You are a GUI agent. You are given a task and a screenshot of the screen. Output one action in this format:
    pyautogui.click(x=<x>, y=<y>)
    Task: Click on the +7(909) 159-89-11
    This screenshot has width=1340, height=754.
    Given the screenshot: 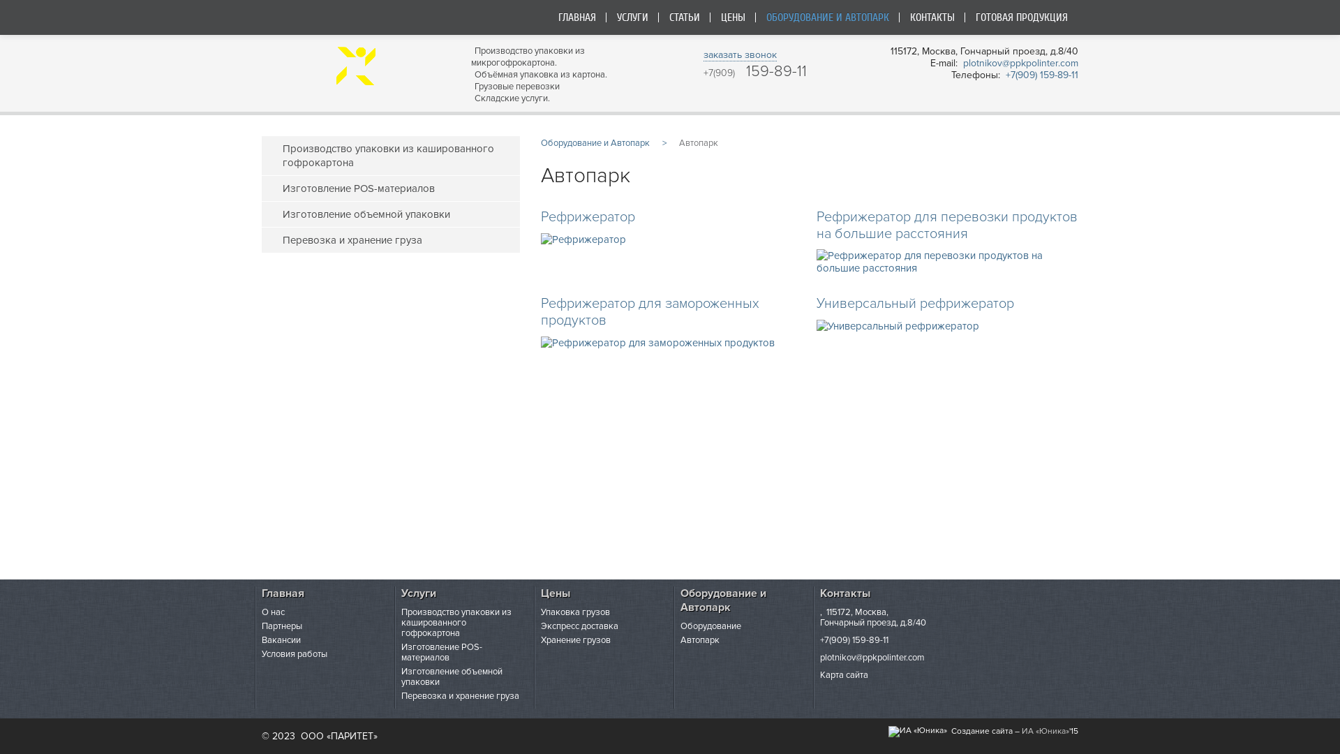 What is the action you would take?
    pyautogui.click(x=1042, y=75)
    